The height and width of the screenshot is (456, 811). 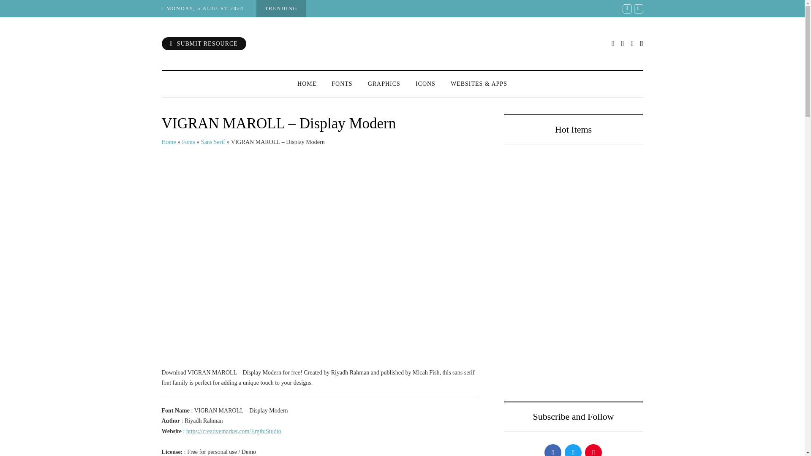 I want to click on Fonts, so click(x=188, y=142).